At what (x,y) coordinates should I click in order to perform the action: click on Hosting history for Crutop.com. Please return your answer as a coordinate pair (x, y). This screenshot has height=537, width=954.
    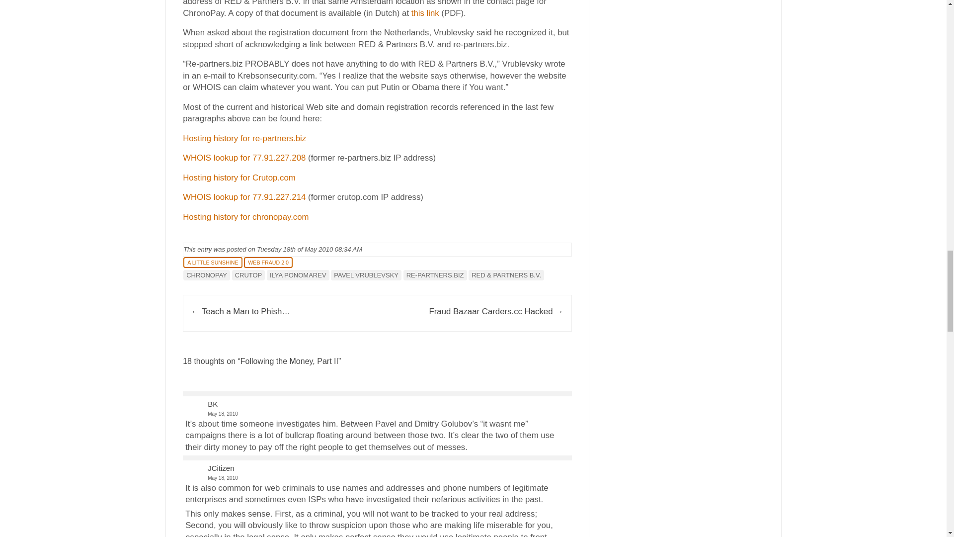
    Looking at the image, I should click on (239, 178).